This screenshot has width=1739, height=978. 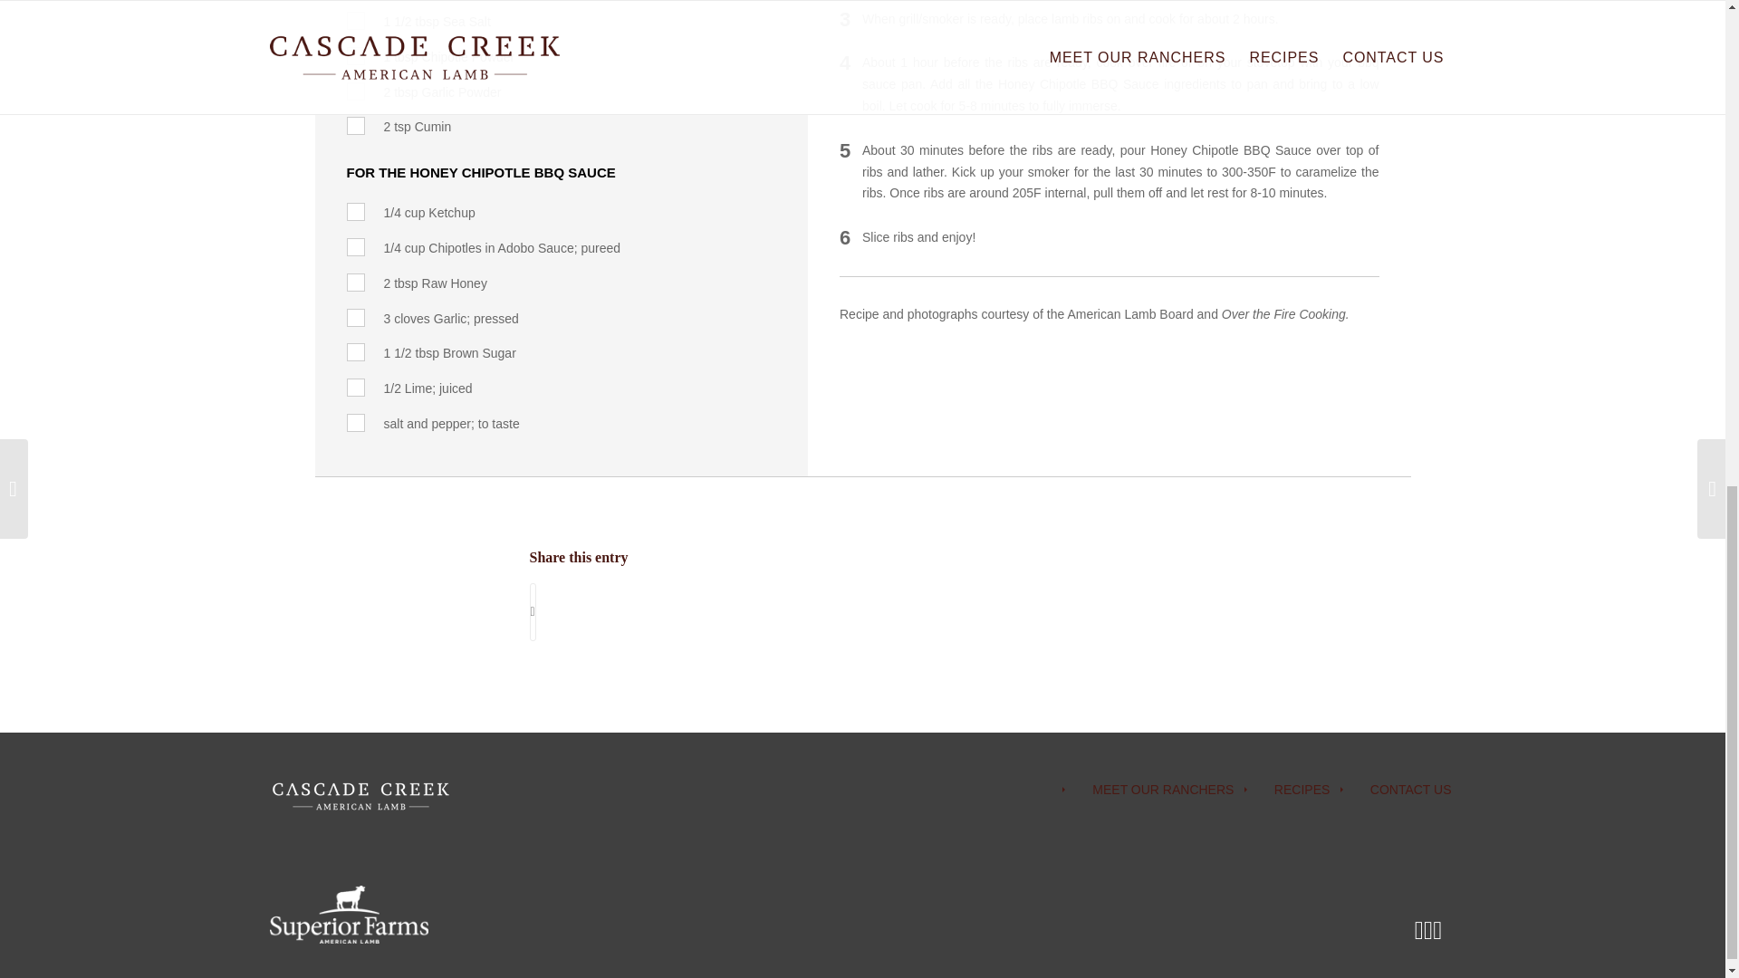 What do you see at coordinates (1148, 790) in the screenshot?
I see `MEET OUR RANCHERS` at bounding box center [1148, 790].